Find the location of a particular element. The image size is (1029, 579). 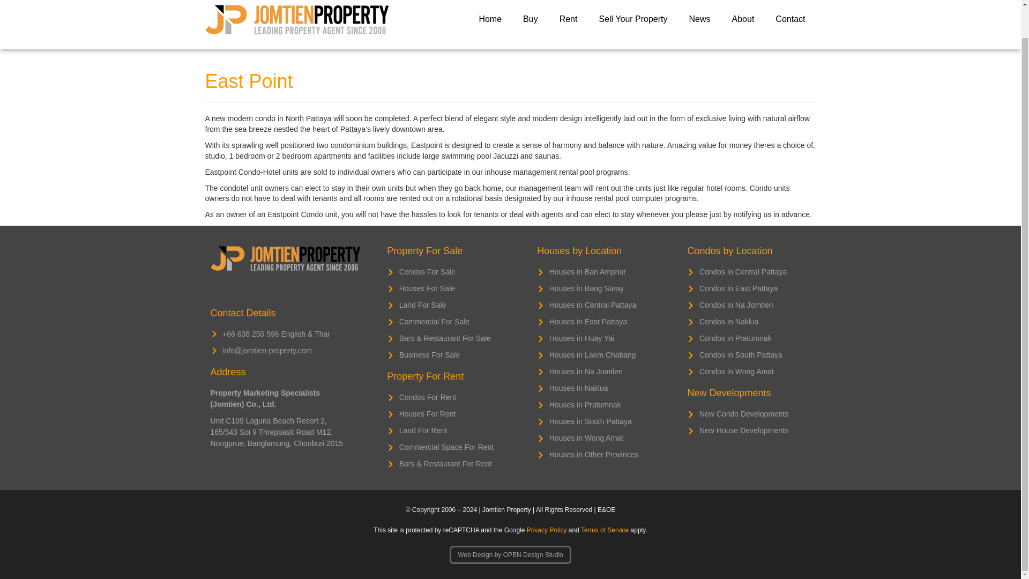

Condos For Rent is located at coordinates (448, 397).